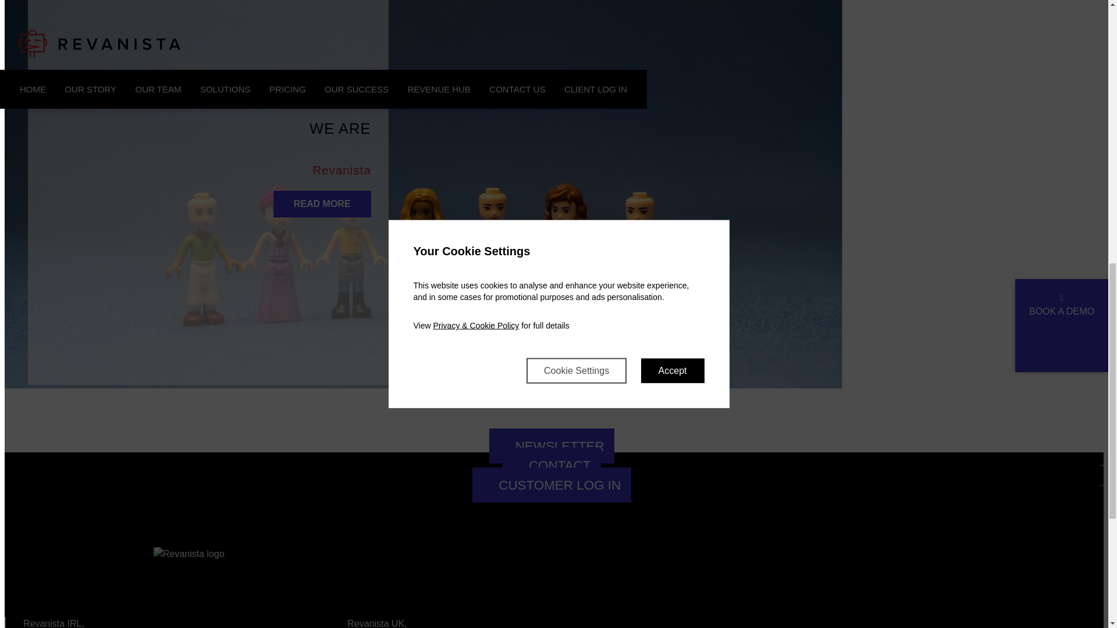 The image size is (1117, 628). What do you see at coordinates (552, 445) in the screenshot?
I see `Sign up for newsletters` at bounding box center [552, 445].